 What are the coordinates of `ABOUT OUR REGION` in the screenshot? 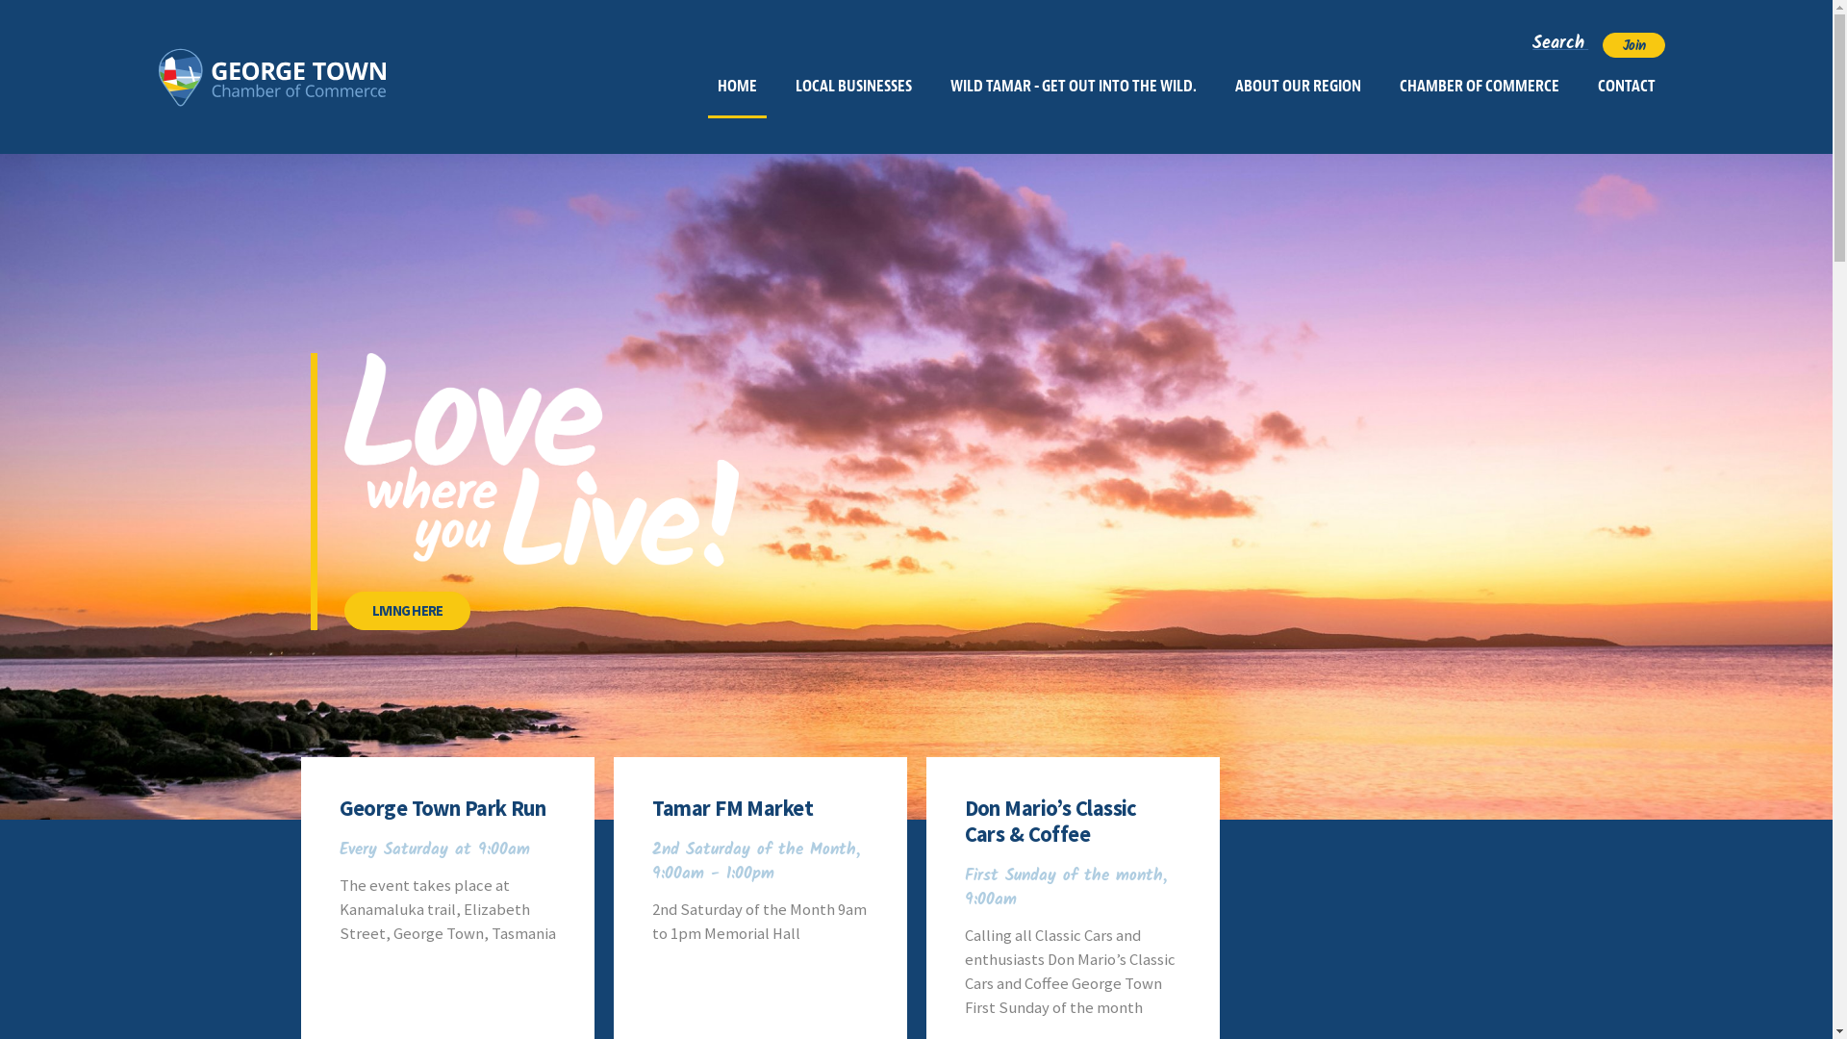 It's located at (1299, 87).